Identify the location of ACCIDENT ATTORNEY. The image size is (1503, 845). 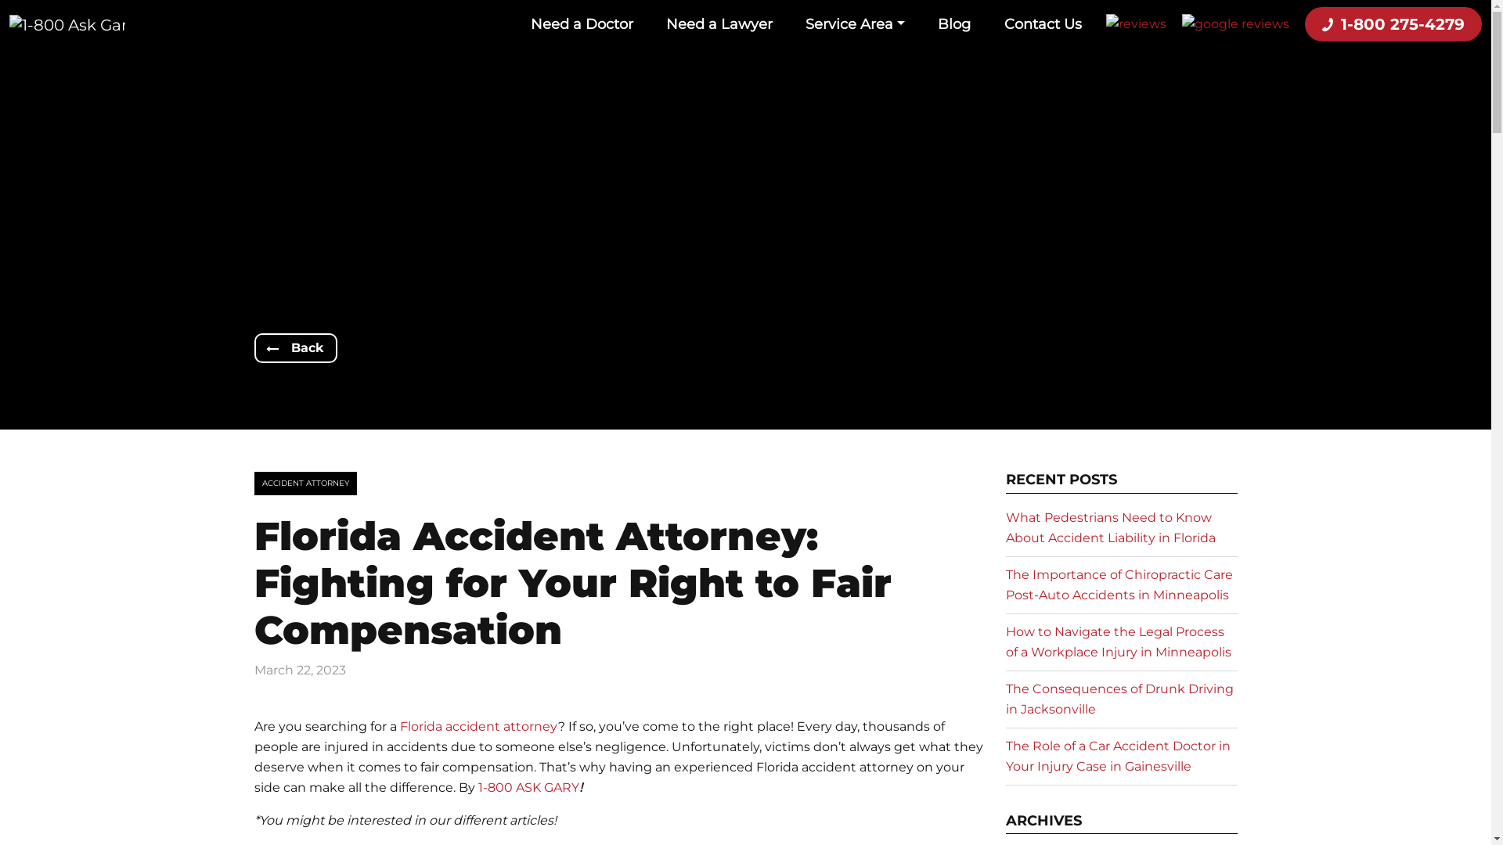
(305, 484).